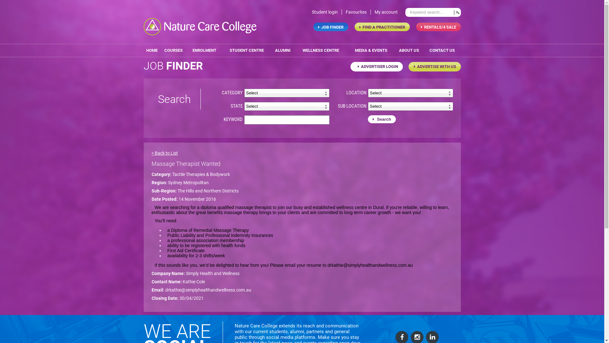  I want to click on ENROLMENT, so click(204, 50).